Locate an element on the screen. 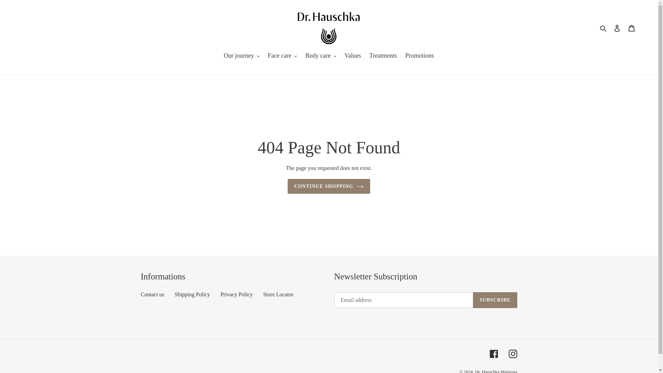 The width and height of the screenshot is (663, 373). Log in is located at coordinates (617, 28).